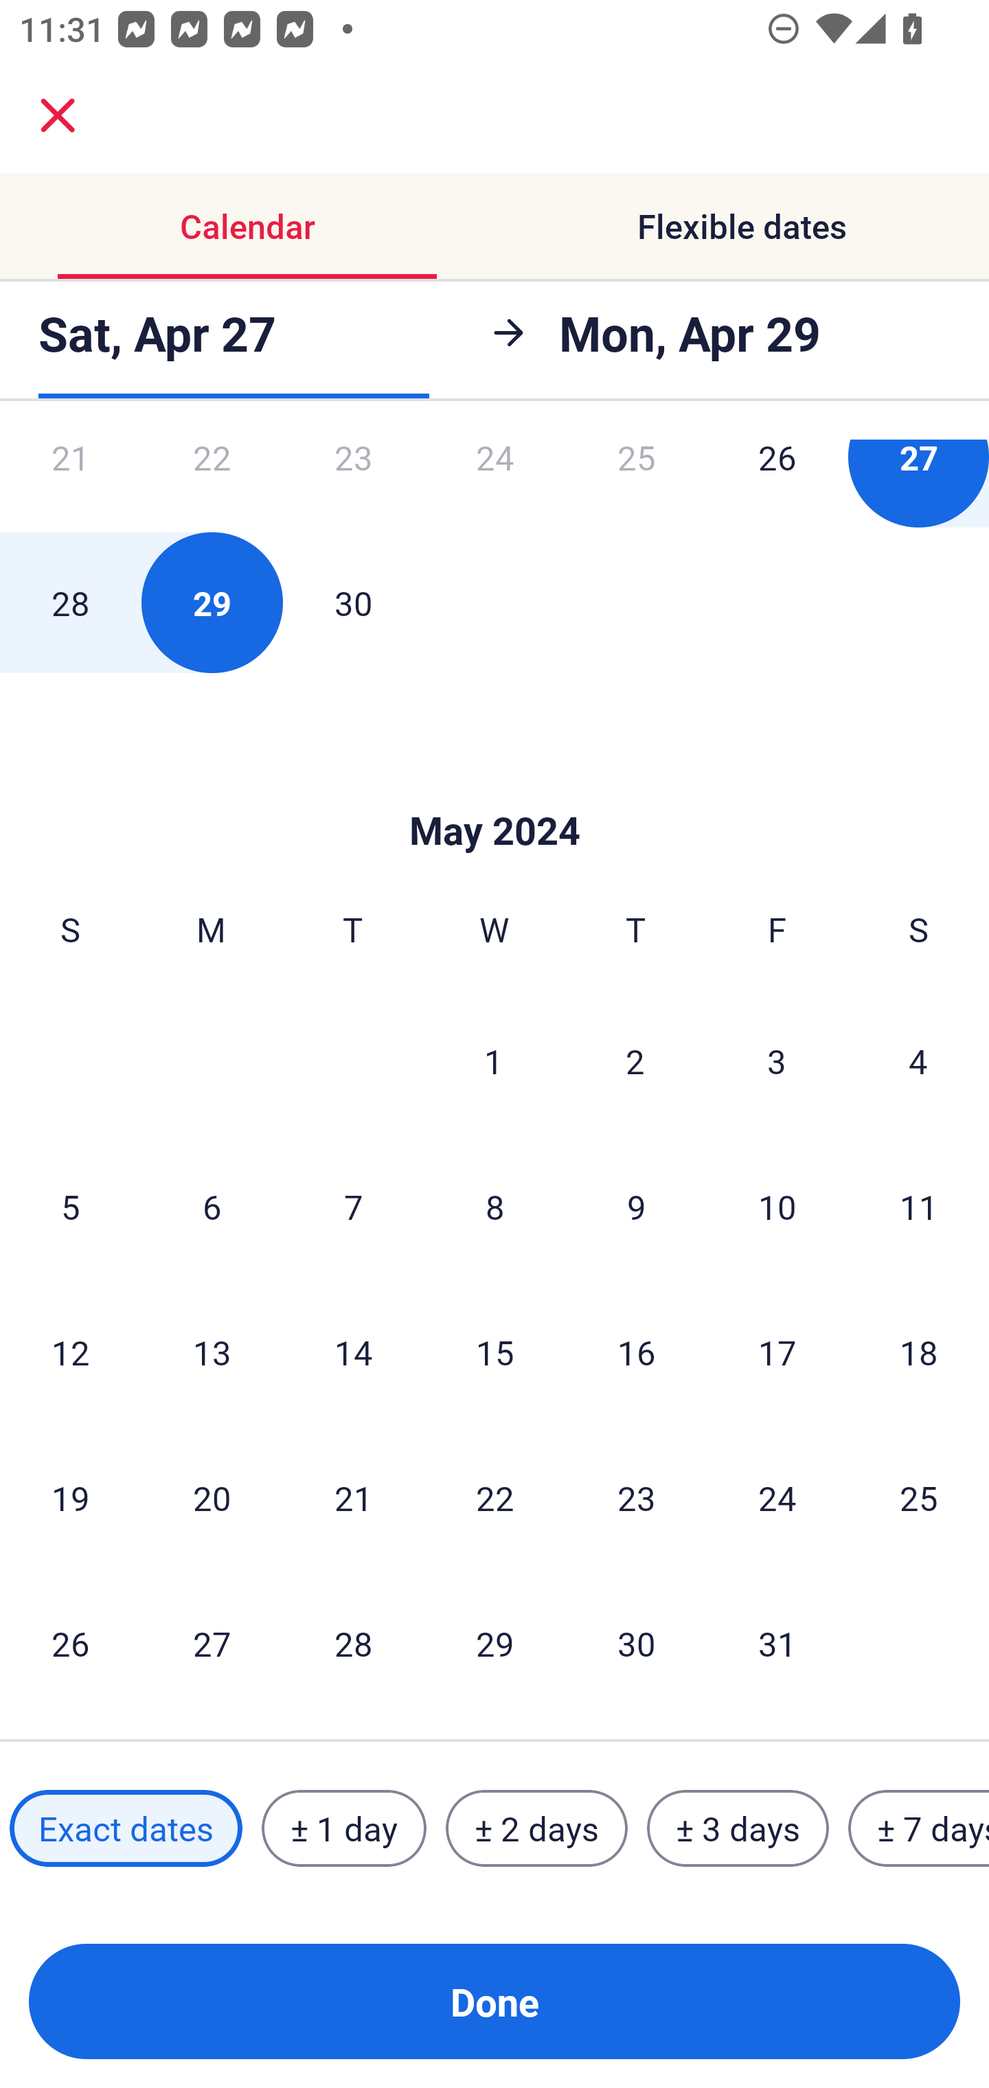 The image size is (989, 2088). Describe the element at coordinates (537, 1828) in the screenshot. I see `± 2 days` at that location.